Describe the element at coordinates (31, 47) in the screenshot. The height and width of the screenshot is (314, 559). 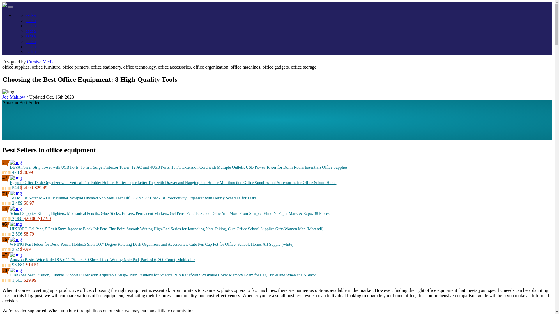
I see `asdsa` at that location.